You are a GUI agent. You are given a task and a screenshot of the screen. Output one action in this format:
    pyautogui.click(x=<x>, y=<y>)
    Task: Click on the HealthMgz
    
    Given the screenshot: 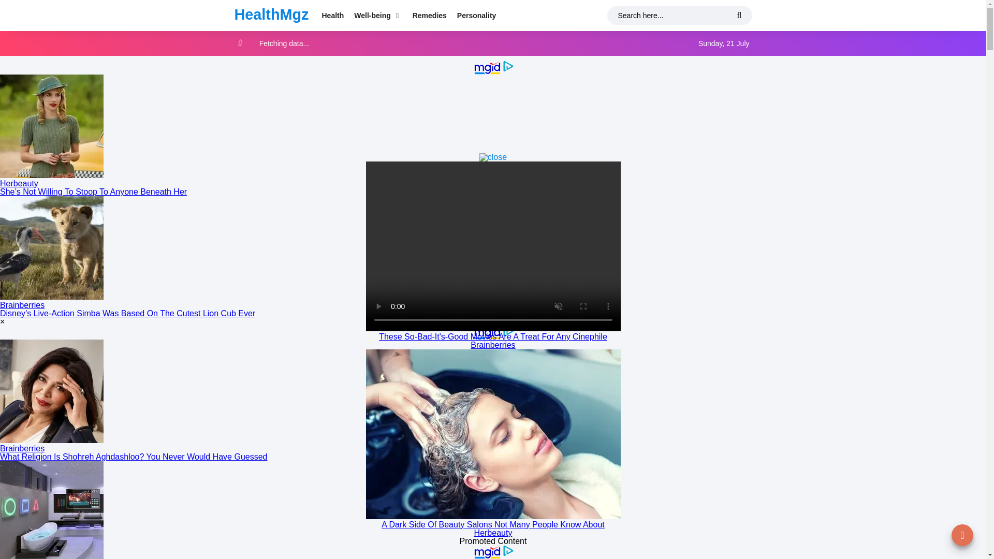 What is the action you would take?
    pyautogui.click(x=271, y=14)
    